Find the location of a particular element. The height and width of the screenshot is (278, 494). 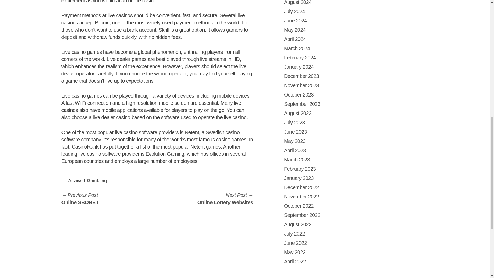

July 2023 is located at coordinates (295, 39).